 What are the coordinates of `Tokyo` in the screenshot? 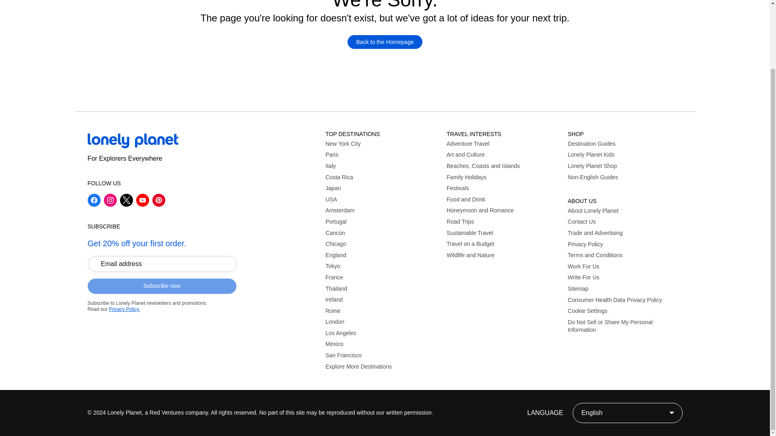 It's located at (382, 266).